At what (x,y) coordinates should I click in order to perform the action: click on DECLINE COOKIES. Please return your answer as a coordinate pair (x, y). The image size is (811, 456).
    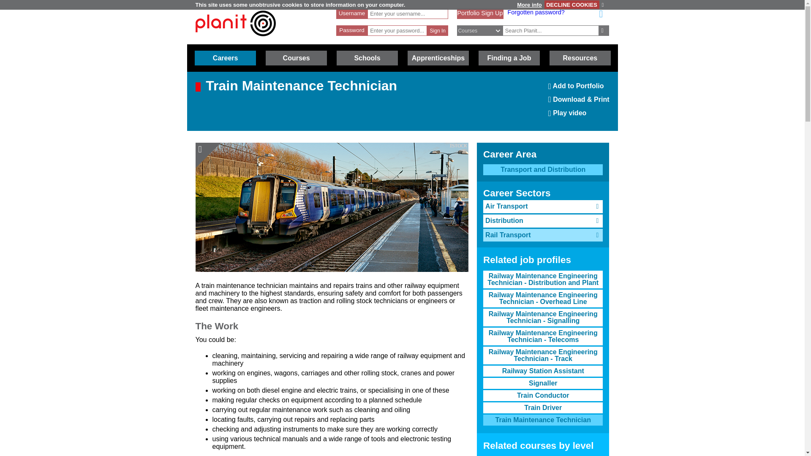
    Looking at the image, I should click on (484, 30).